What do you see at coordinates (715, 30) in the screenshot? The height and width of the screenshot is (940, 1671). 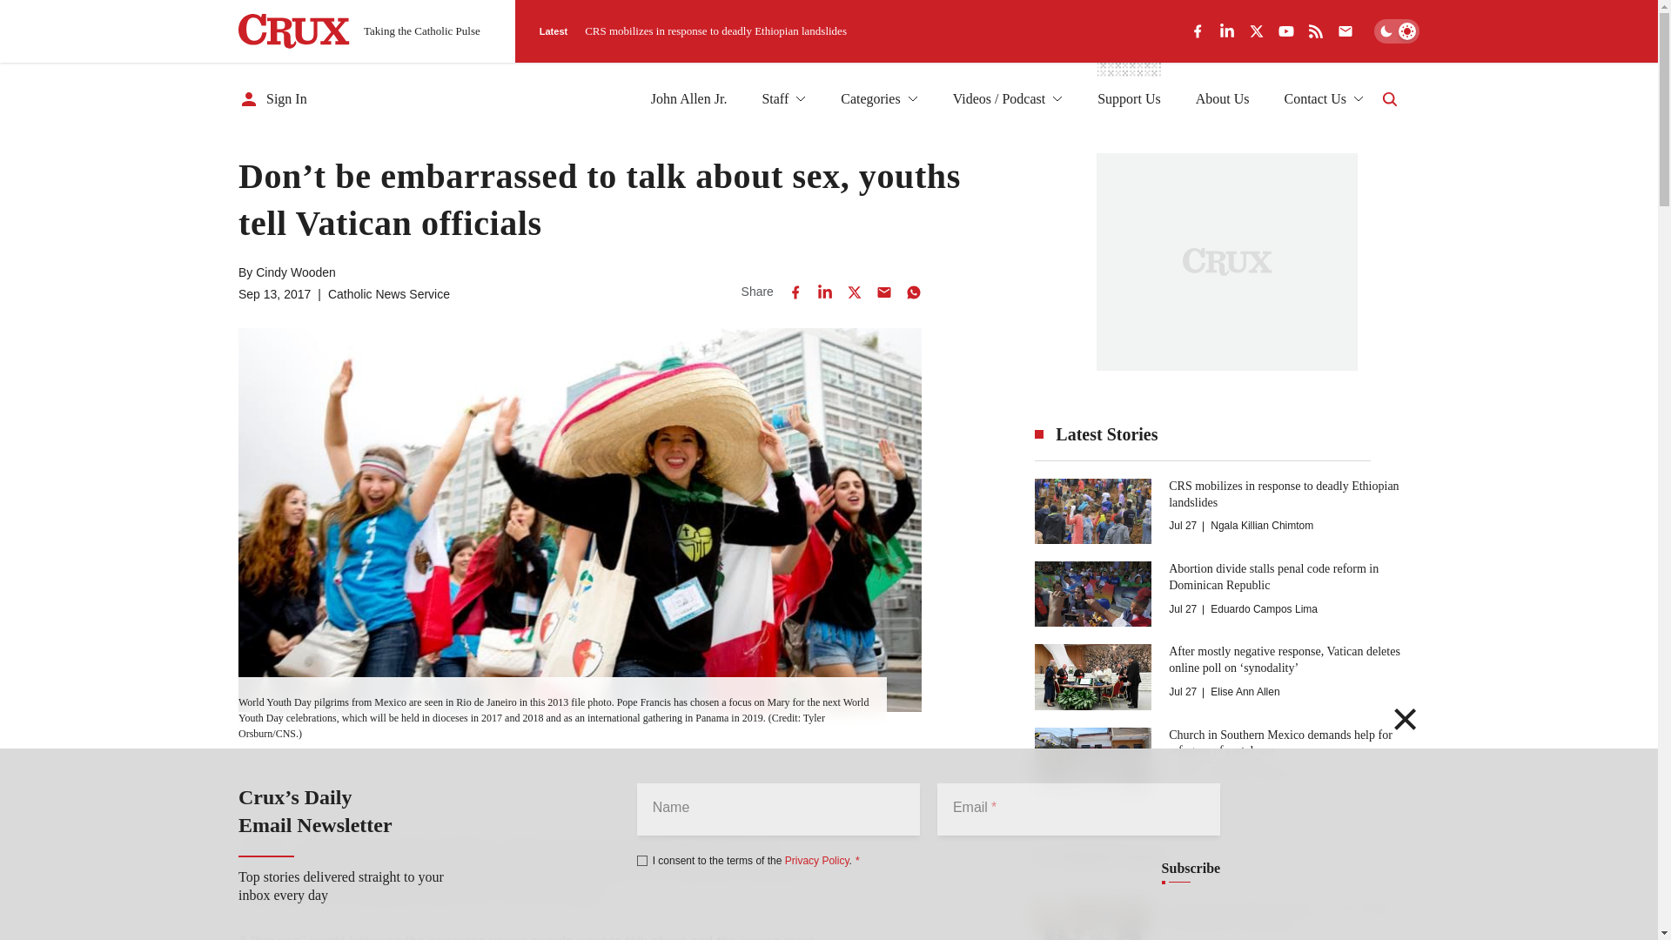 I see `CRS mobilizes in response to deadly Ethiopian landslides` at bounding box center [715, 30].